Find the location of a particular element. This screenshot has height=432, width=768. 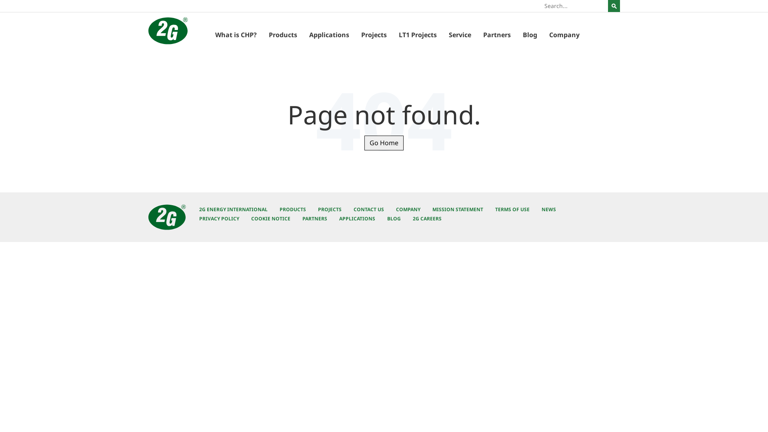

2G CAREERS is located at coordinates (427, 218).